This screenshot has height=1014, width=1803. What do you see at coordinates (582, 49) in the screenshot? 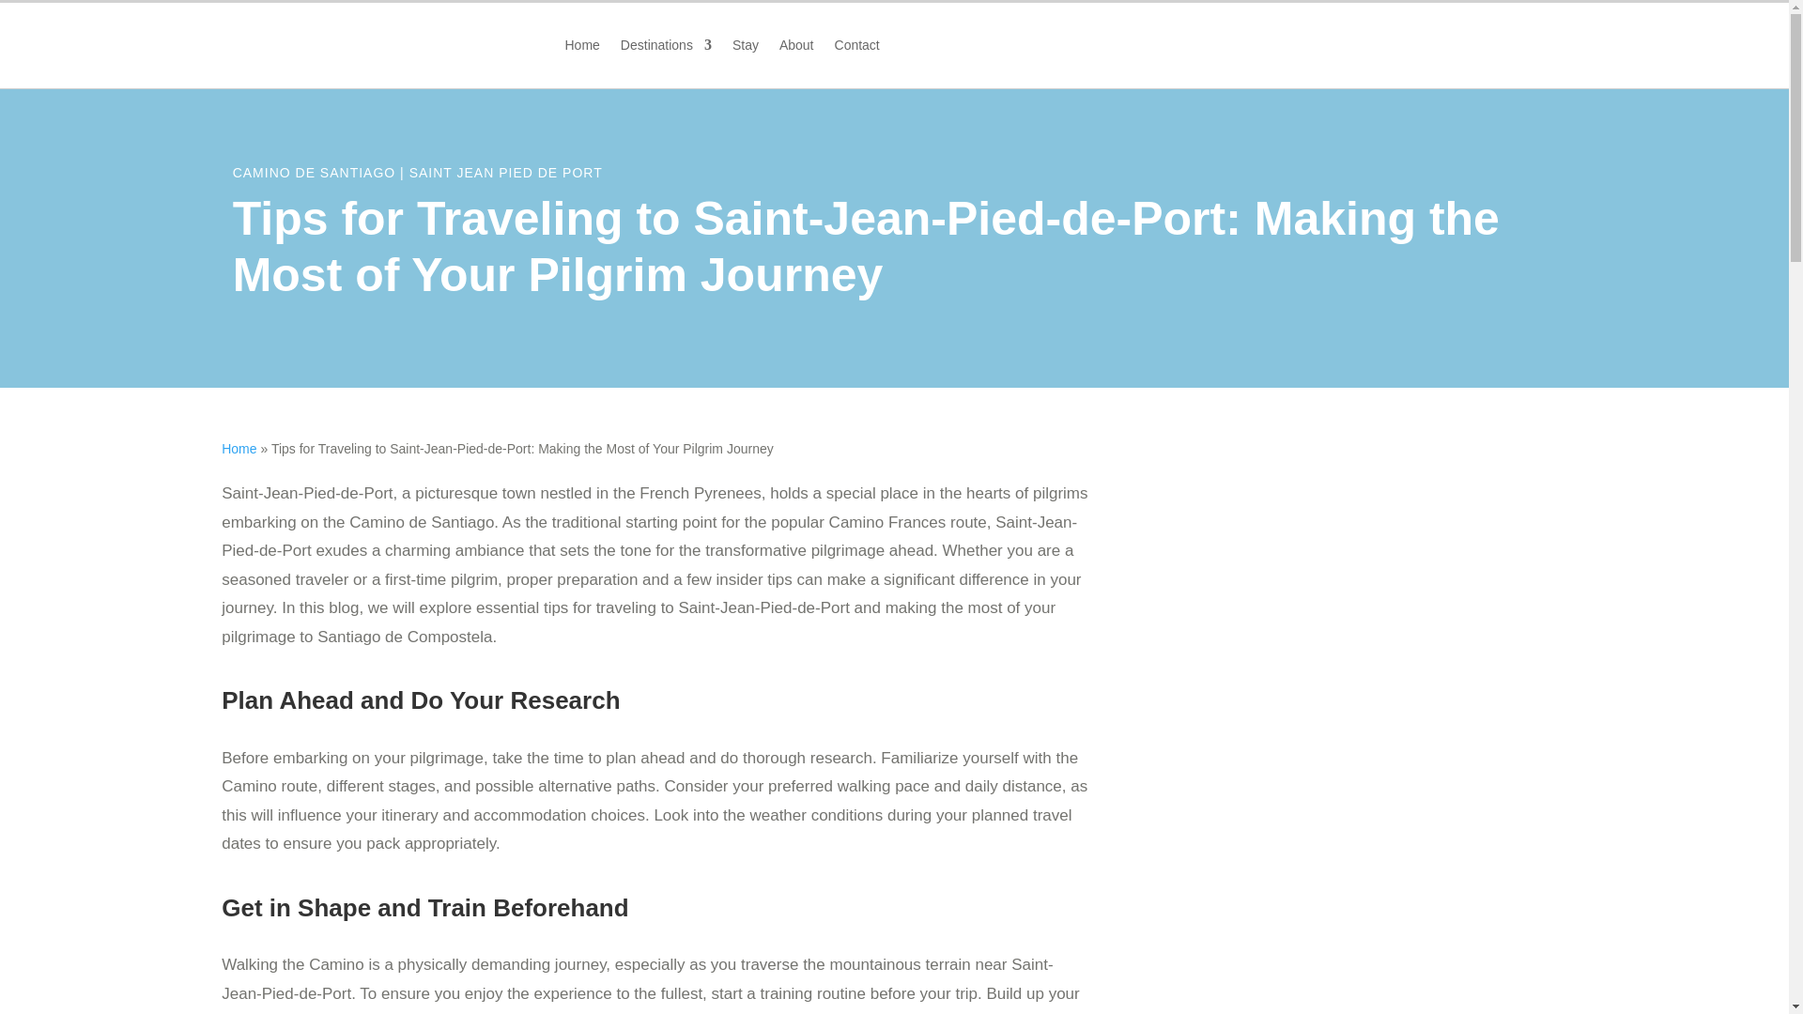
I see `Home` at bounding box center [582, 49].